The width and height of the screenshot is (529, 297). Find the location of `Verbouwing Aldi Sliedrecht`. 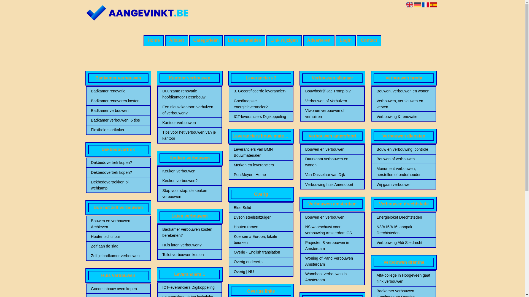

Verbouwing Aldi Sliedrecht is located at coordinates (404, 243).